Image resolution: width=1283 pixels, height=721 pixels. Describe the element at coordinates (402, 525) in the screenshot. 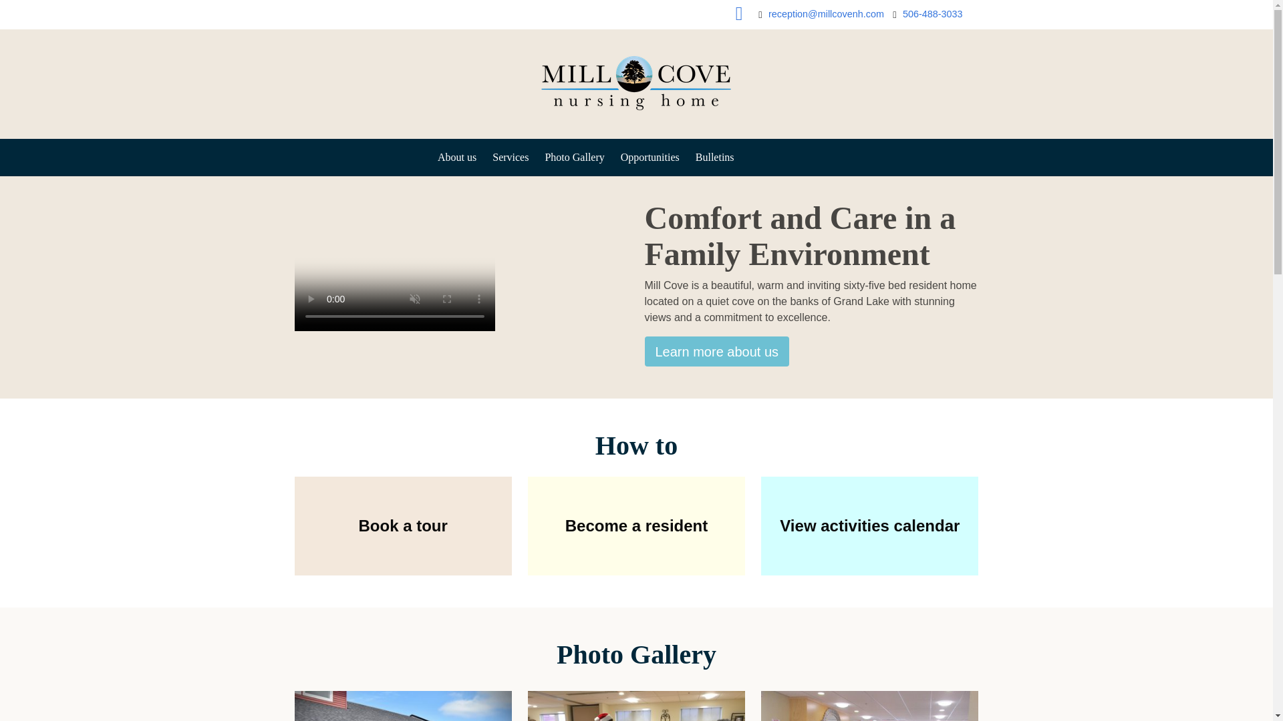

I see `Book a tour` at that location.